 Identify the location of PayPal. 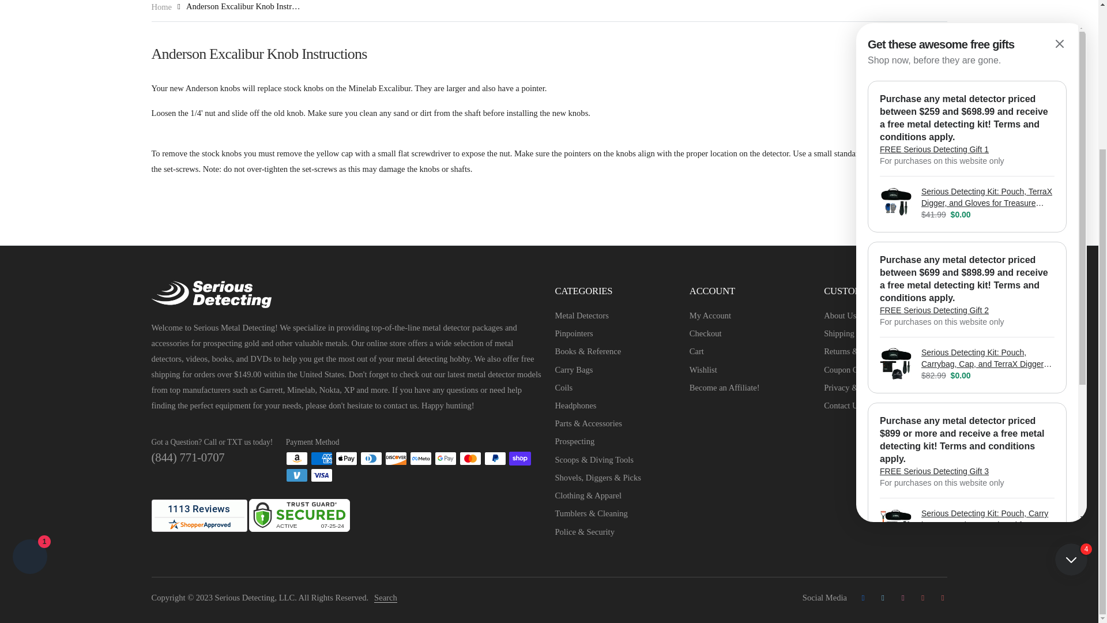
(495, 458).